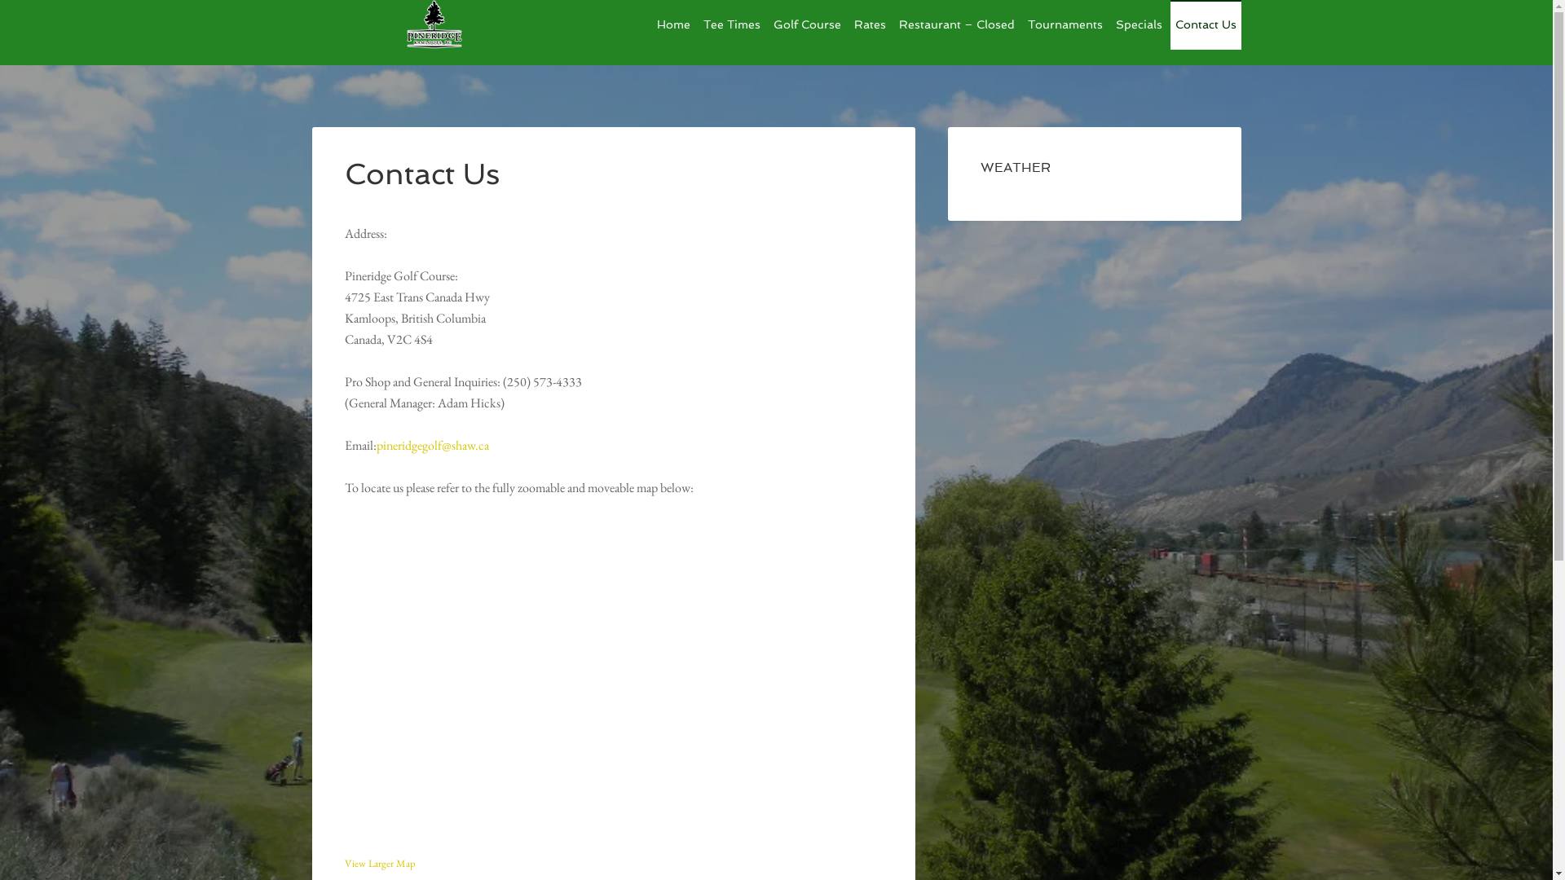  I want to click on pineridgegolf@shaw.ca, so click(433, 445).